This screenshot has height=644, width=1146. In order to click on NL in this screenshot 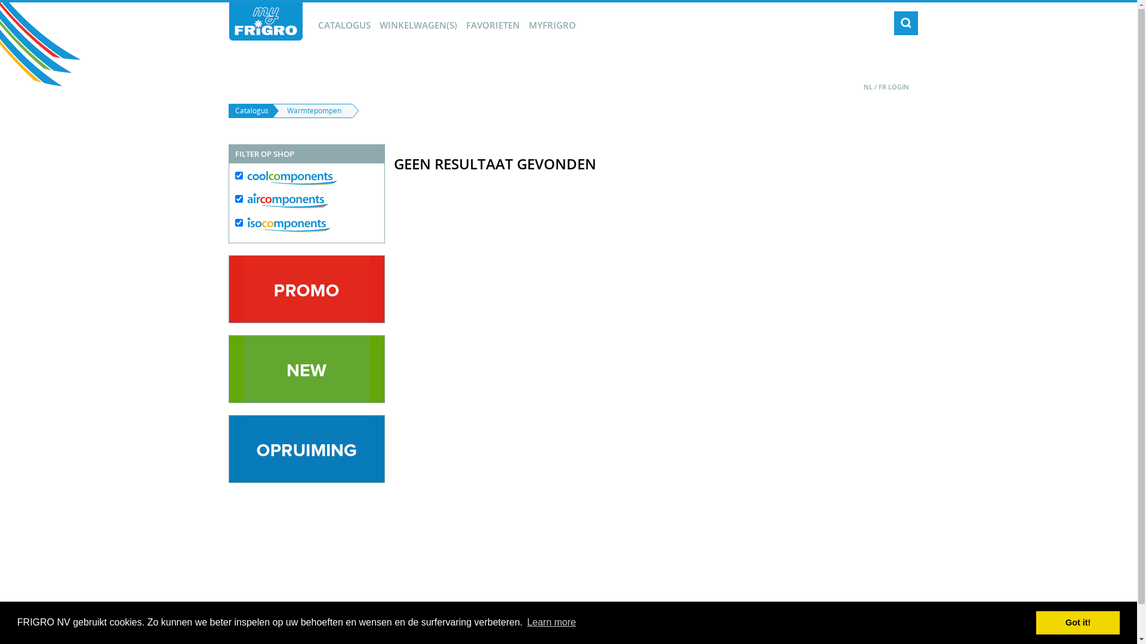, I will do `click(868, 87)`.